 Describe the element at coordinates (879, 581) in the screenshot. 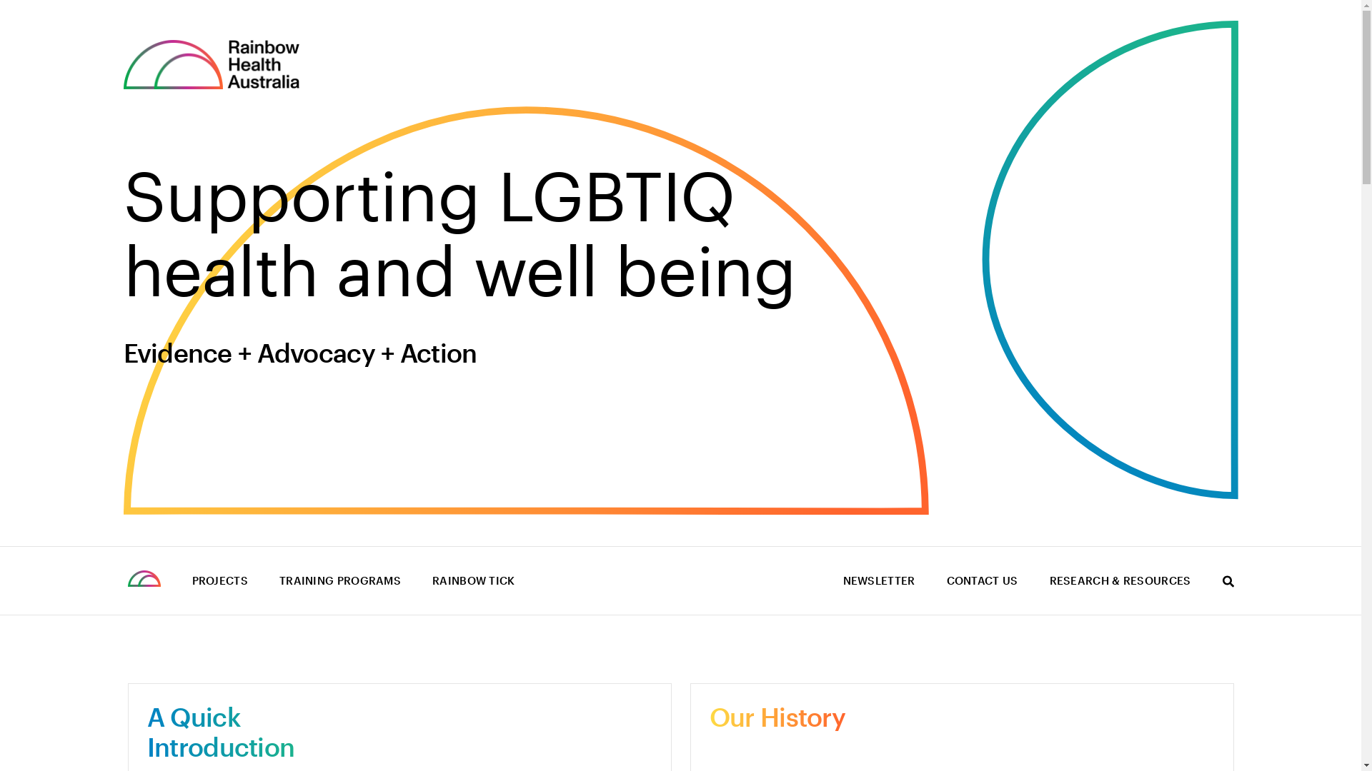

I see `NEWSLETTER` at that location.